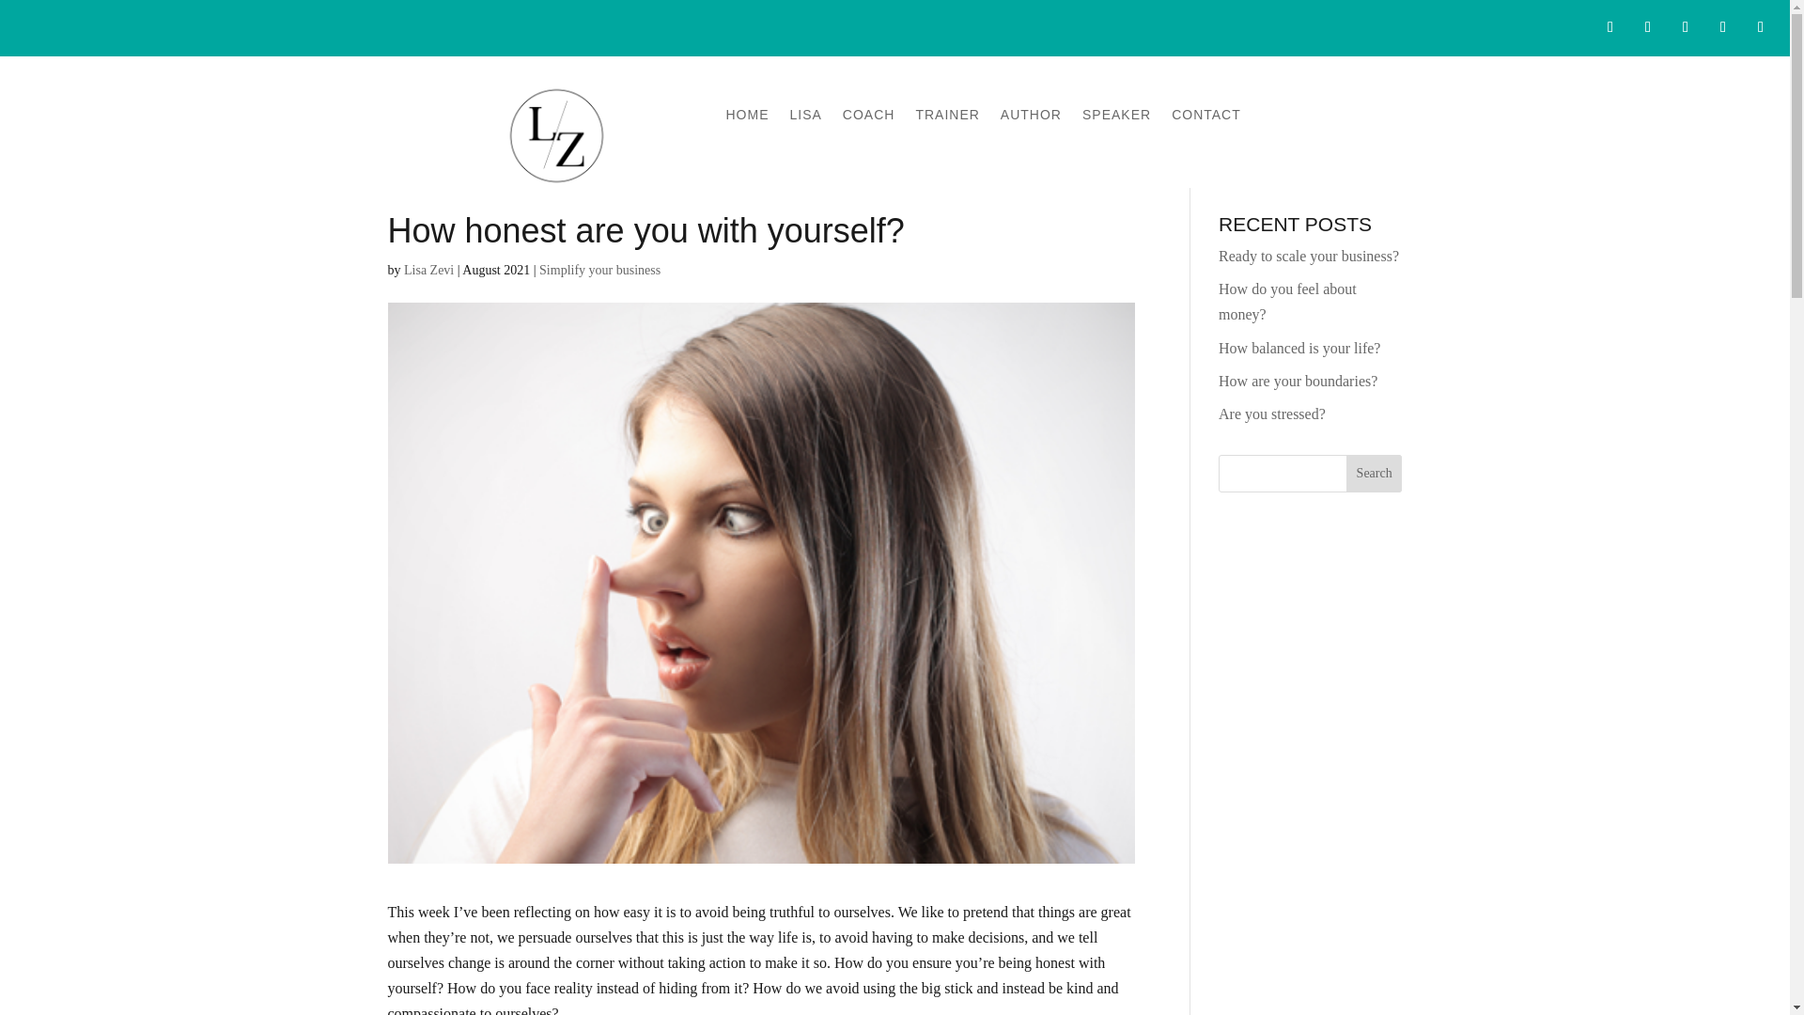 The image size is (1804, 1015). I want to click on How balanced is your life?, so click(1299, 348).